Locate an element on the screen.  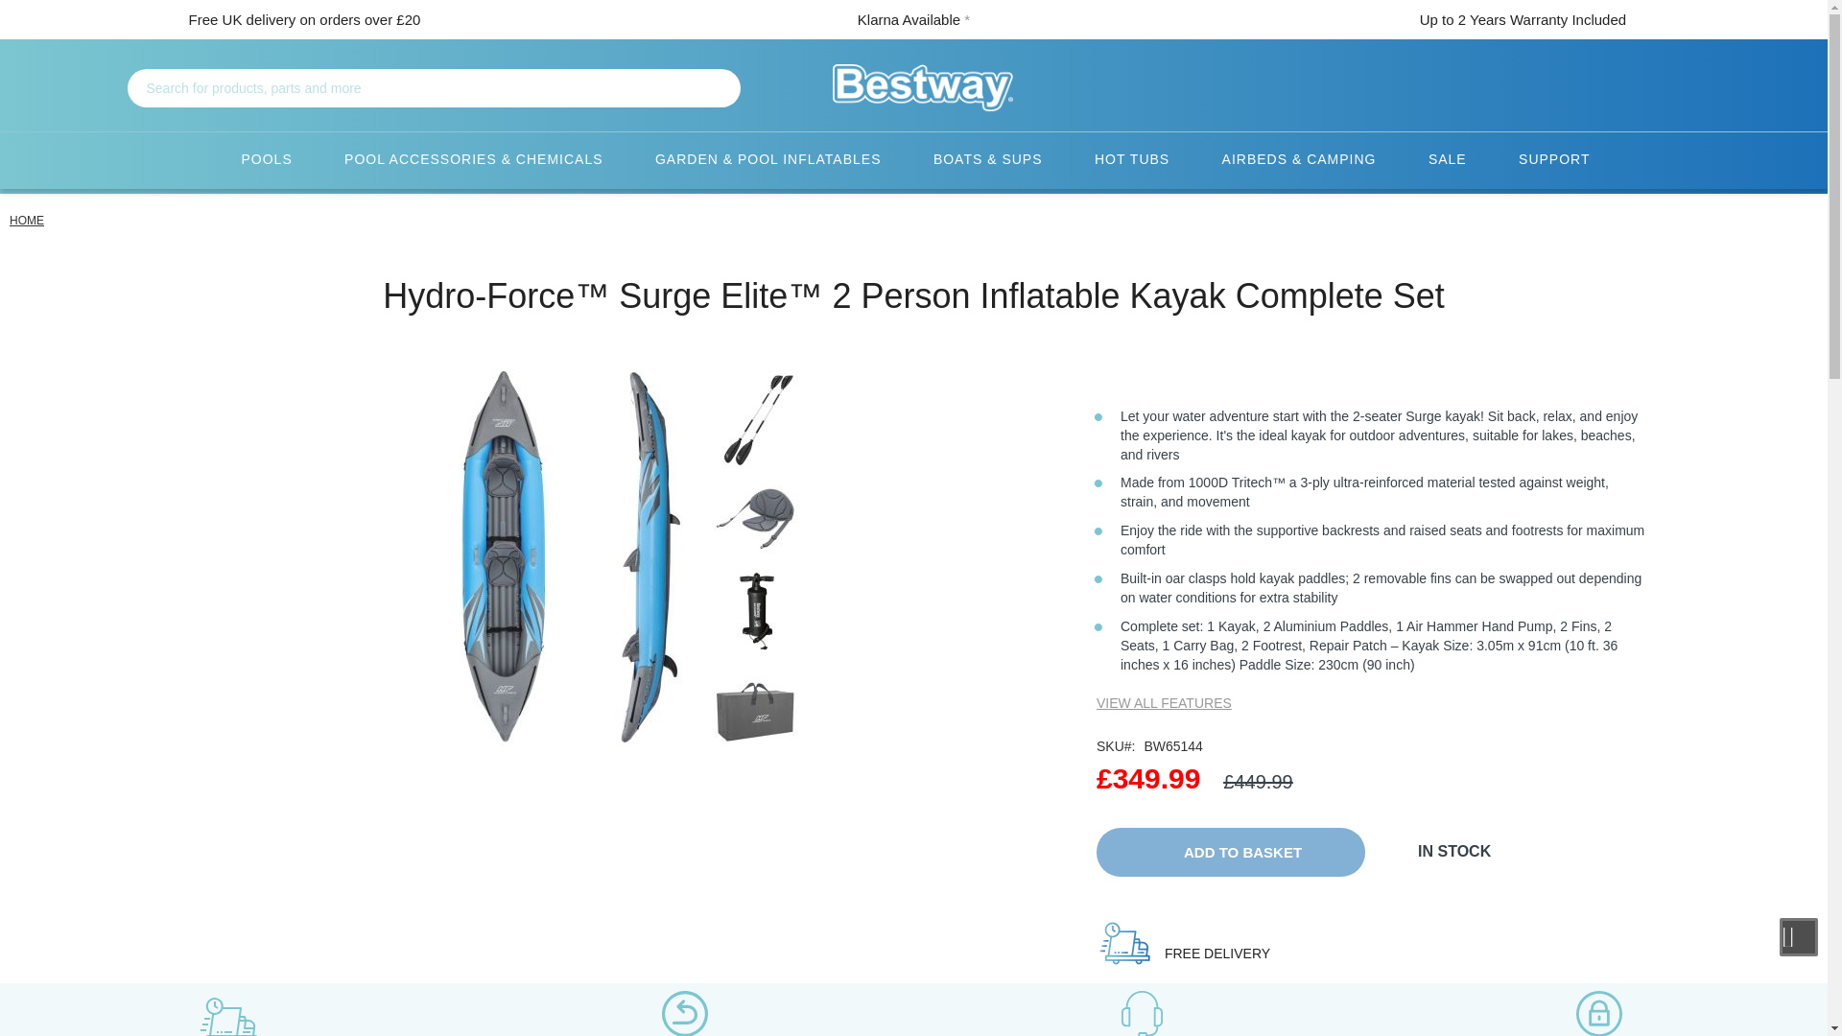
Go to Home Page is located at coordinates (27, 220).